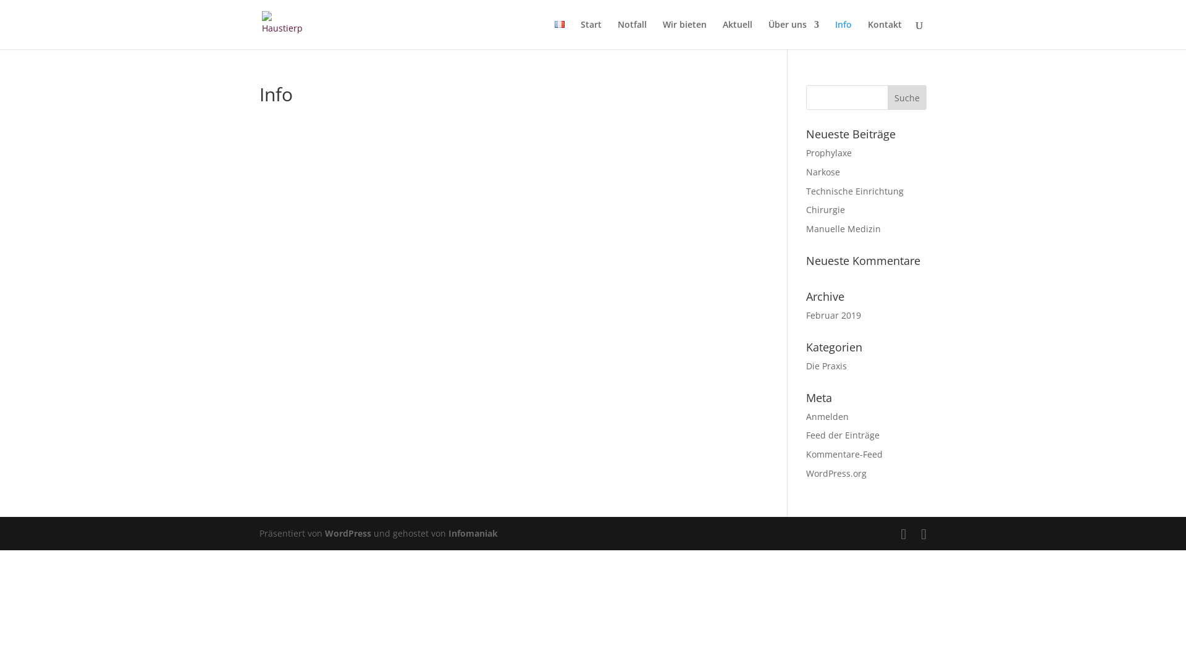 This screenshot has height=667, width=1186. Describe the element at coordinates (738, 35) in the screenshot. I see `Aktuell` at that location.